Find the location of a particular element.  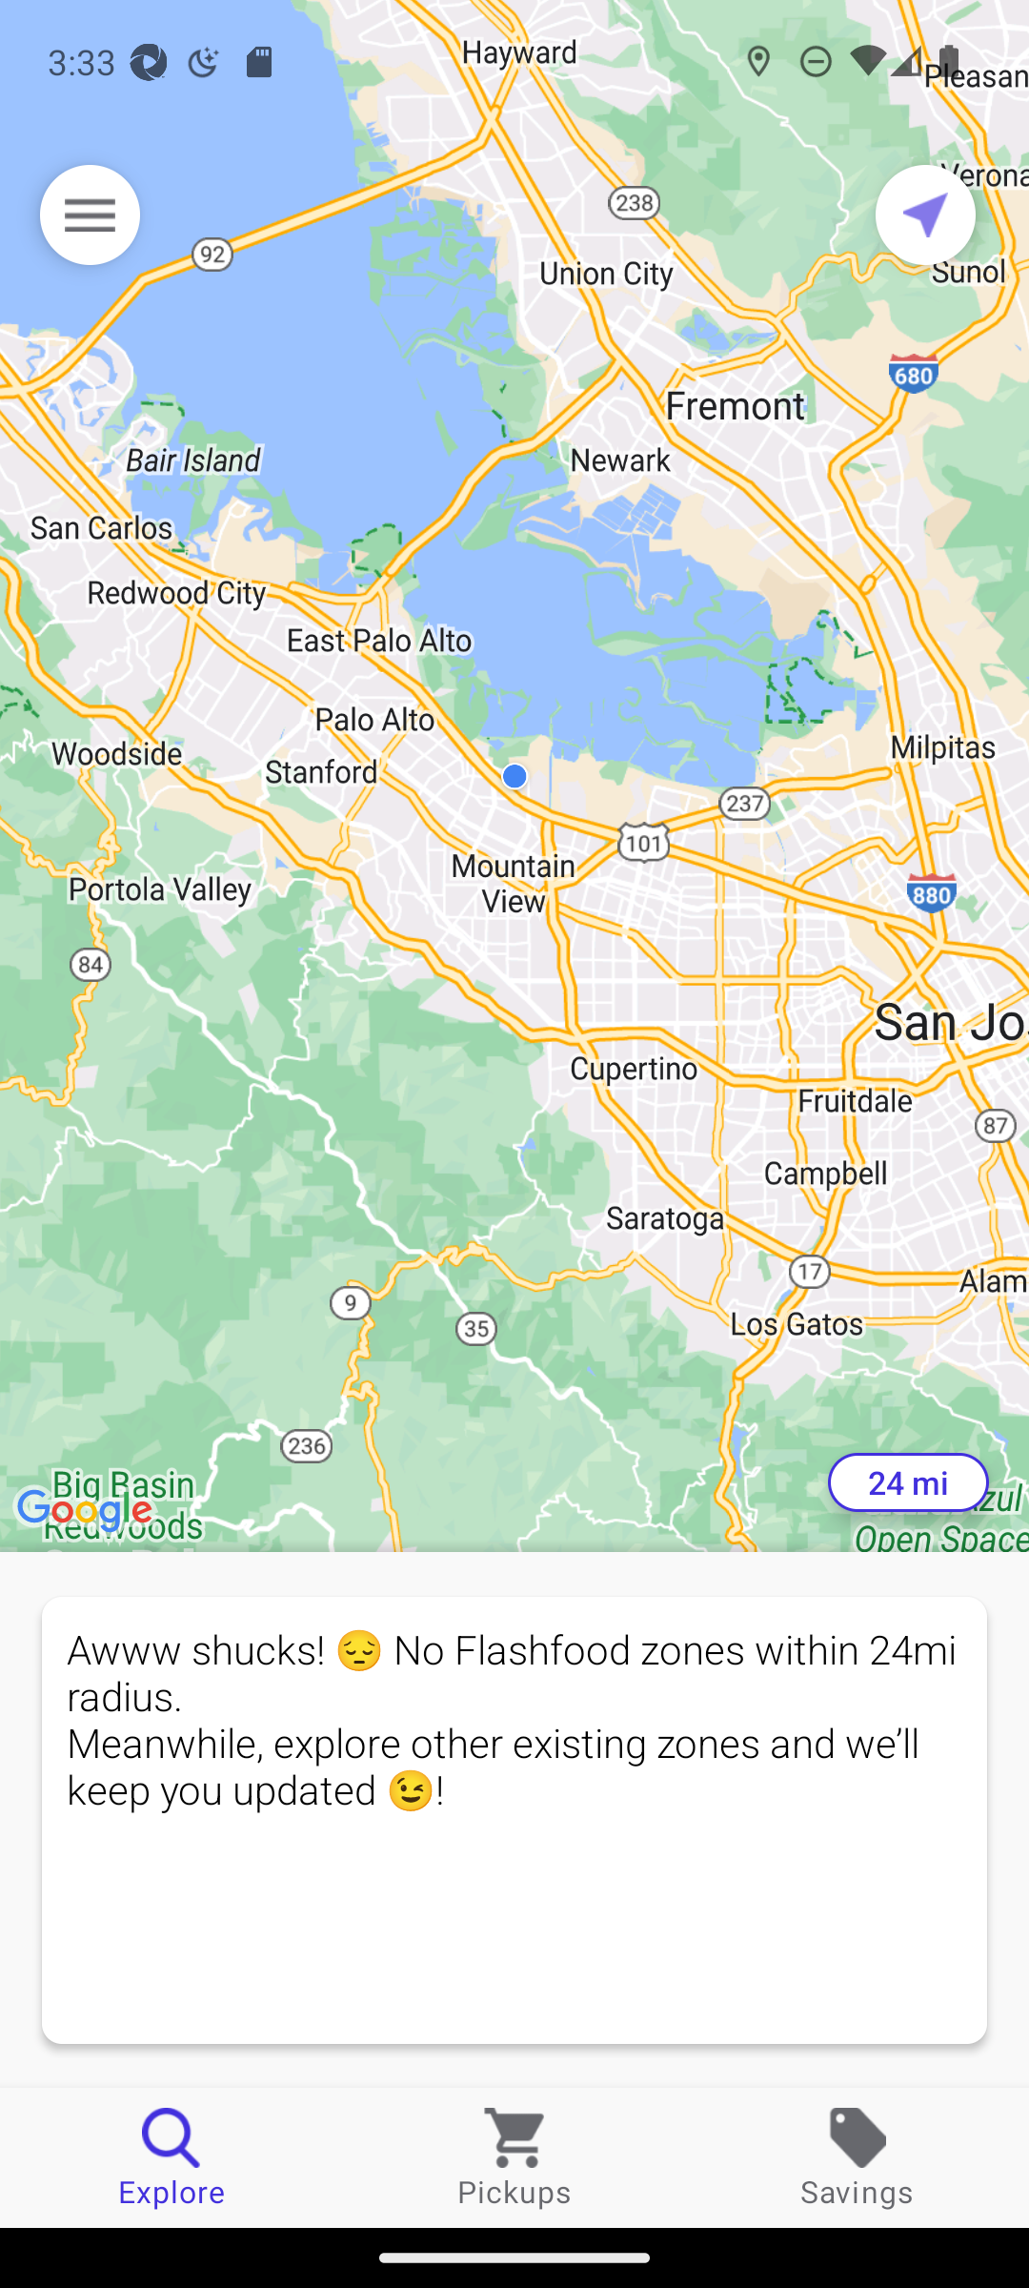

Current location is located at coordinates (925, 214).